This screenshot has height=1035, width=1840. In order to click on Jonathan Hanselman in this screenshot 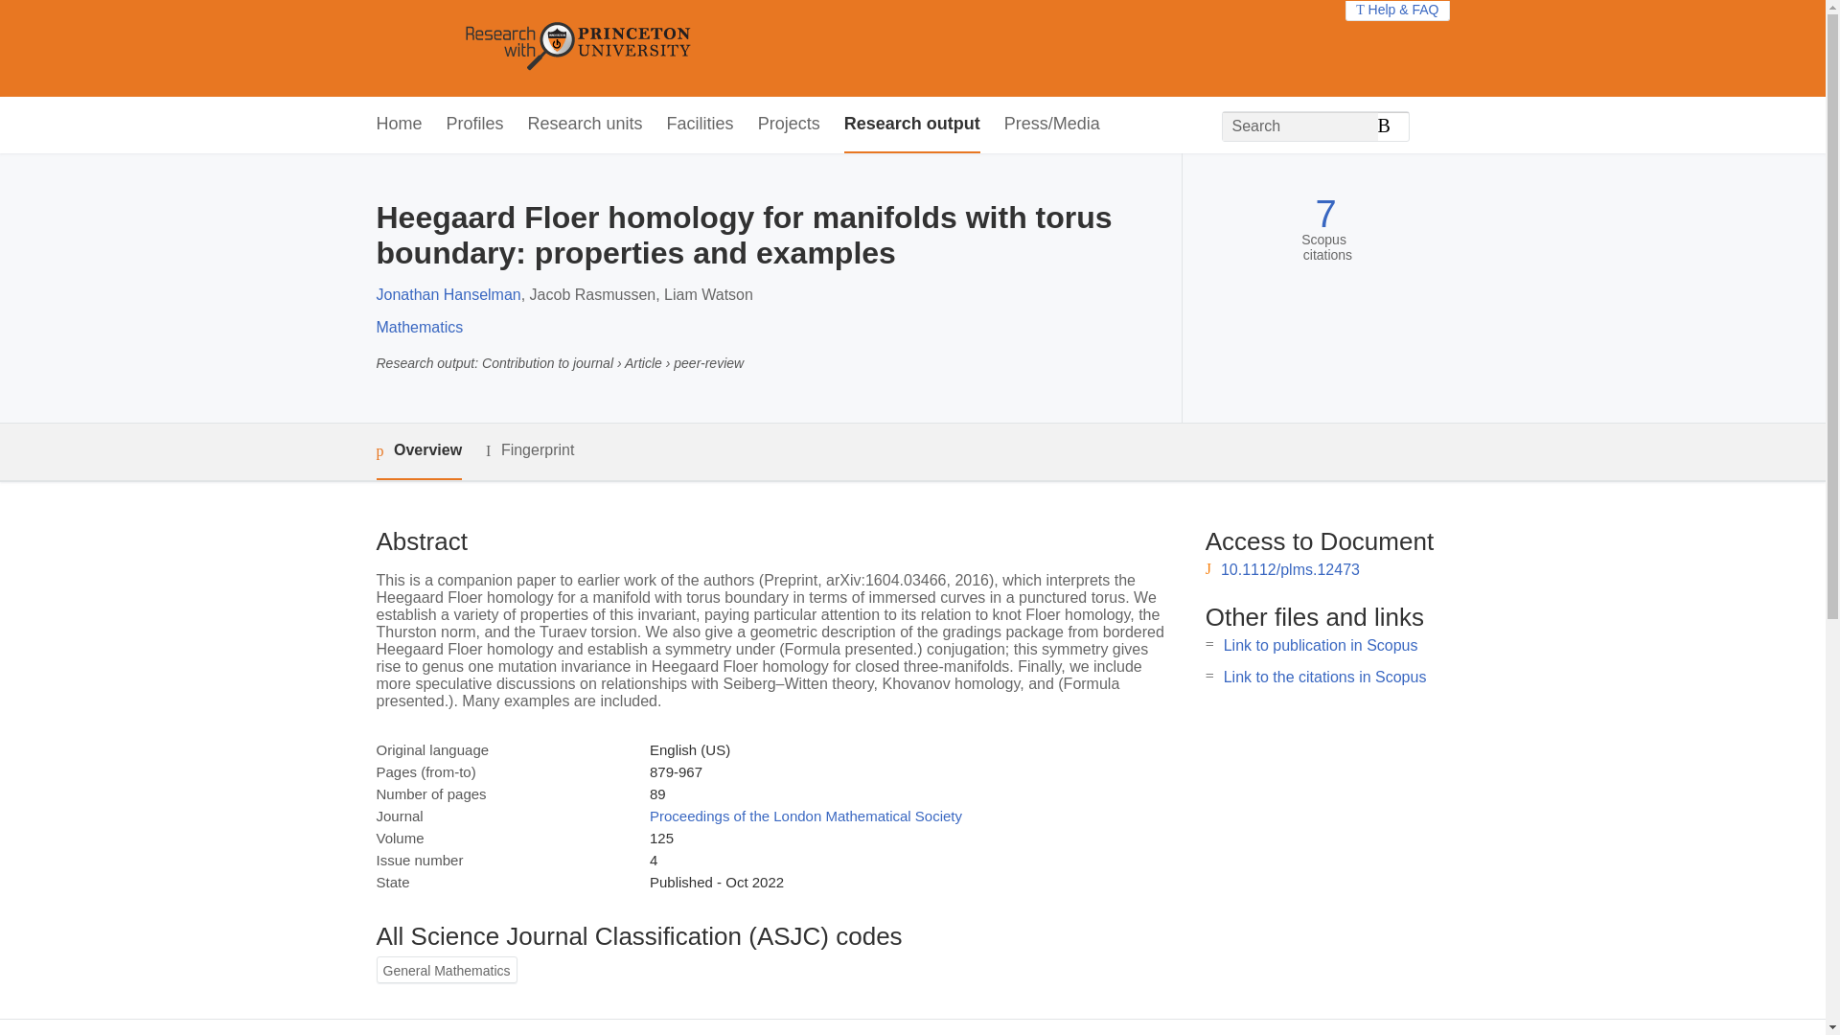, I will do `click(448, 295)`.